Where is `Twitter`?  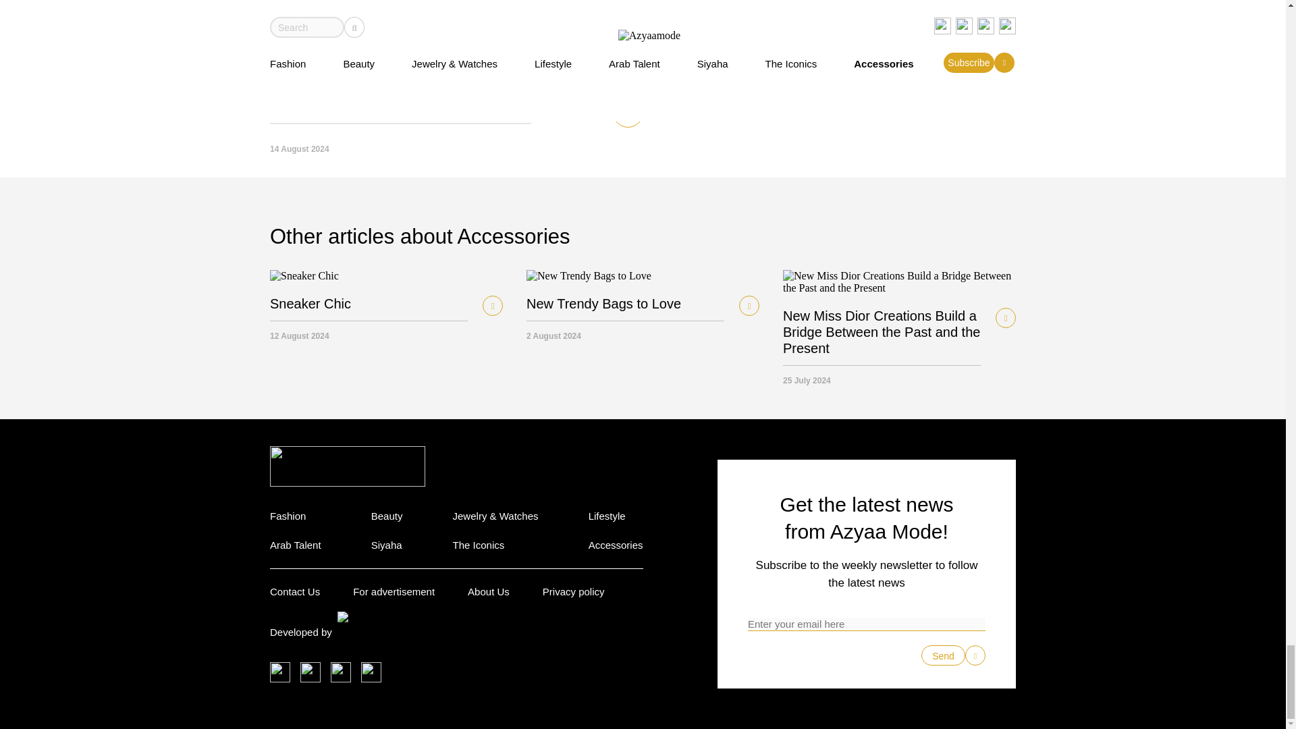
Twitter is located at coordinates (279, 672).